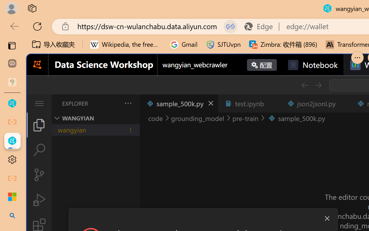 Image resolution: width=369 pixels, height=231 pixels. What do you see at coordinates (39, 103) in the screenshot?
I see `Class: menubar compact overflow-menu-only` at bounding box center [39, 103].